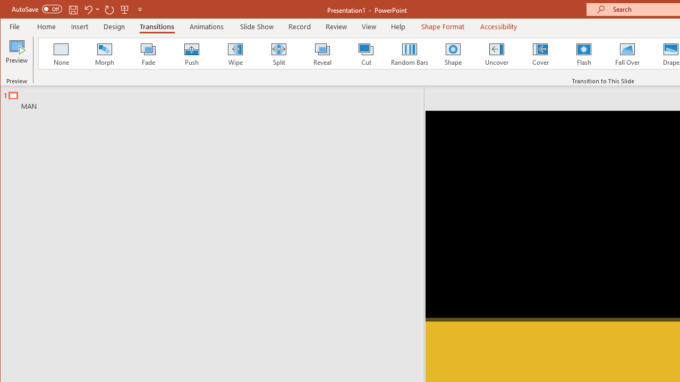 The height and width of the screenshot is (382, 680). Describe the element at coordinates (409, 53) in the screenshot. I see `Random Bars` at that location.